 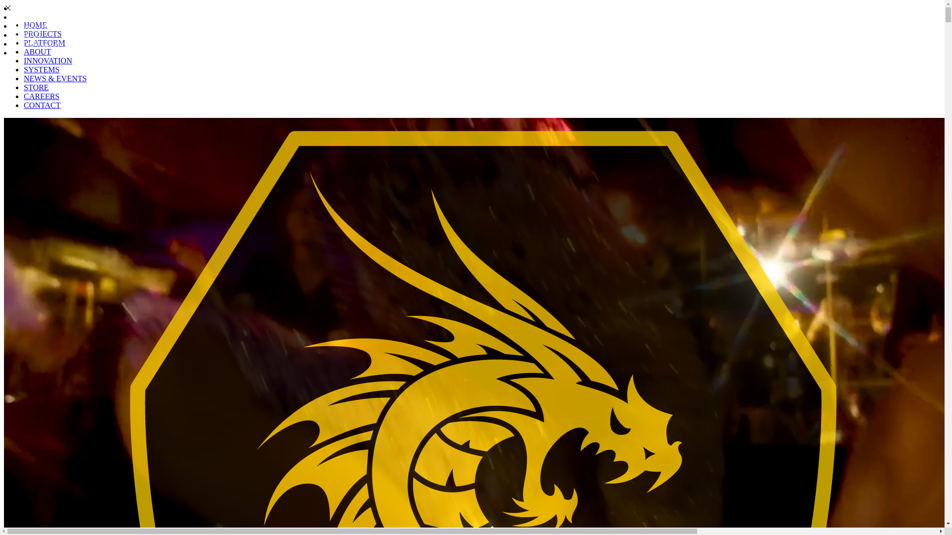 What do you see at coordinates (56, 78) in the screenshot?
I see `NEWS & EVENTS` at bounding box center [56, 78].